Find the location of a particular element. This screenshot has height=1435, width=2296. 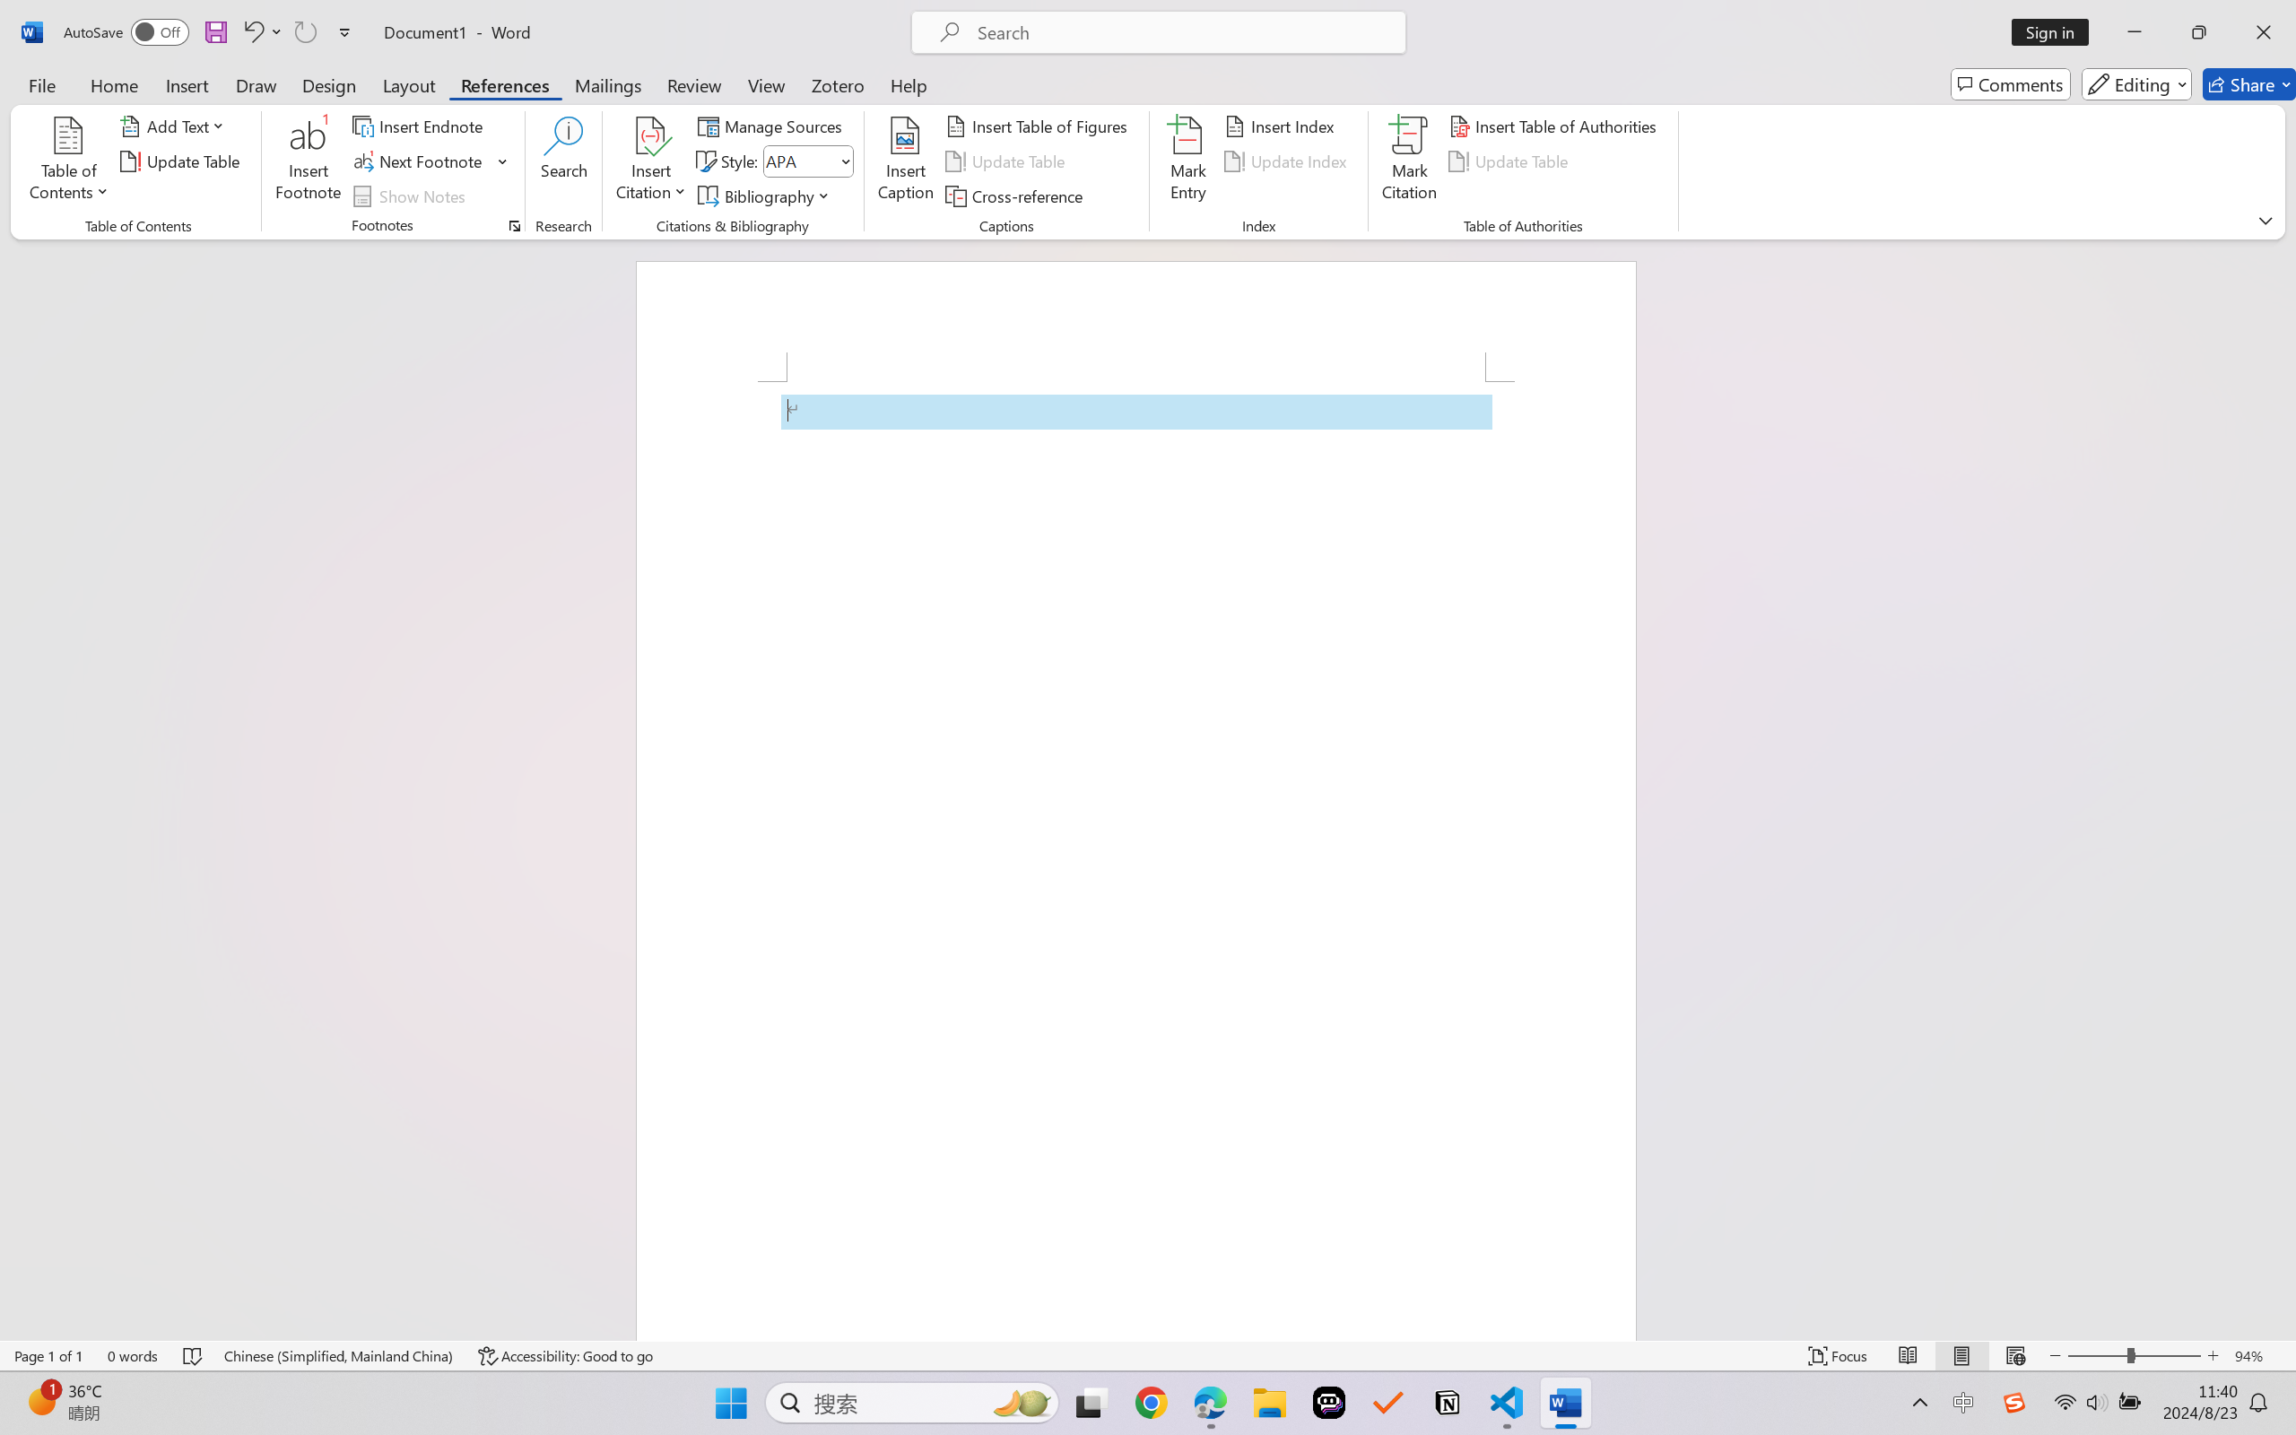

Insert Index... is located at coordinates (1283, 126).